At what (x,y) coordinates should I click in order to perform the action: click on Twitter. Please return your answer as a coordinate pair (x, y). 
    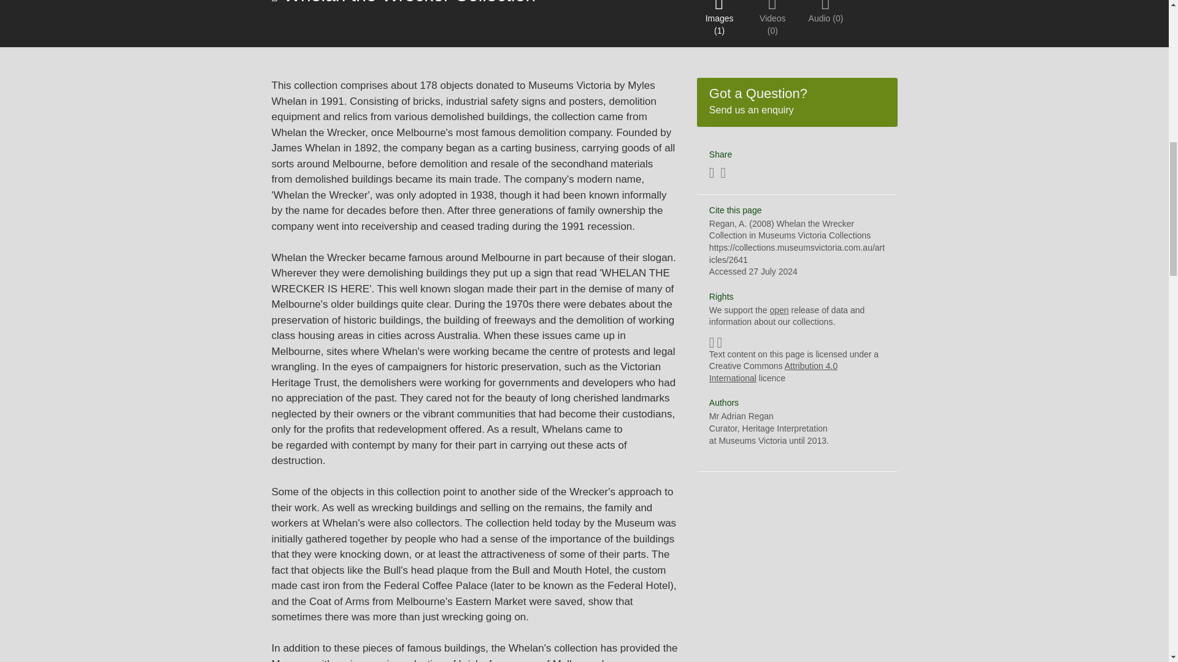
    Looking at the image, I should click on (778, 310).